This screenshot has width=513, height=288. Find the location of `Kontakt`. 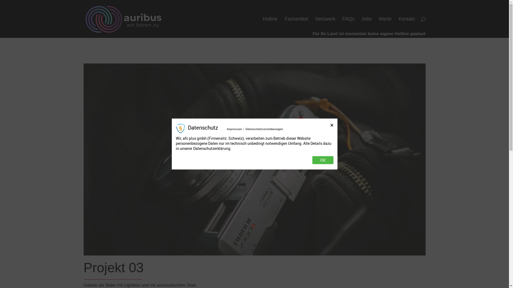

Kontakt is located at coordinates (407, 27).